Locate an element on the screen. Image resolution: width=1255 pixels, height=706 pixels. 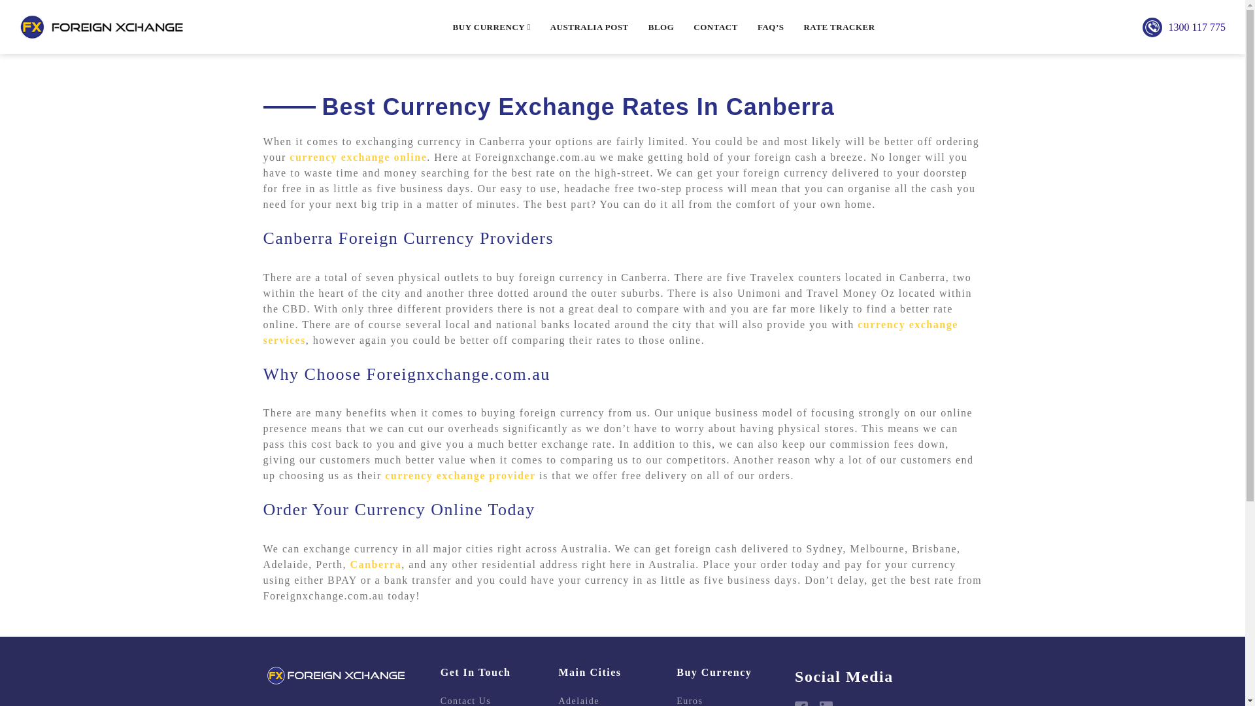
AUSTRALIA POST is located at coordinates (590, 27).